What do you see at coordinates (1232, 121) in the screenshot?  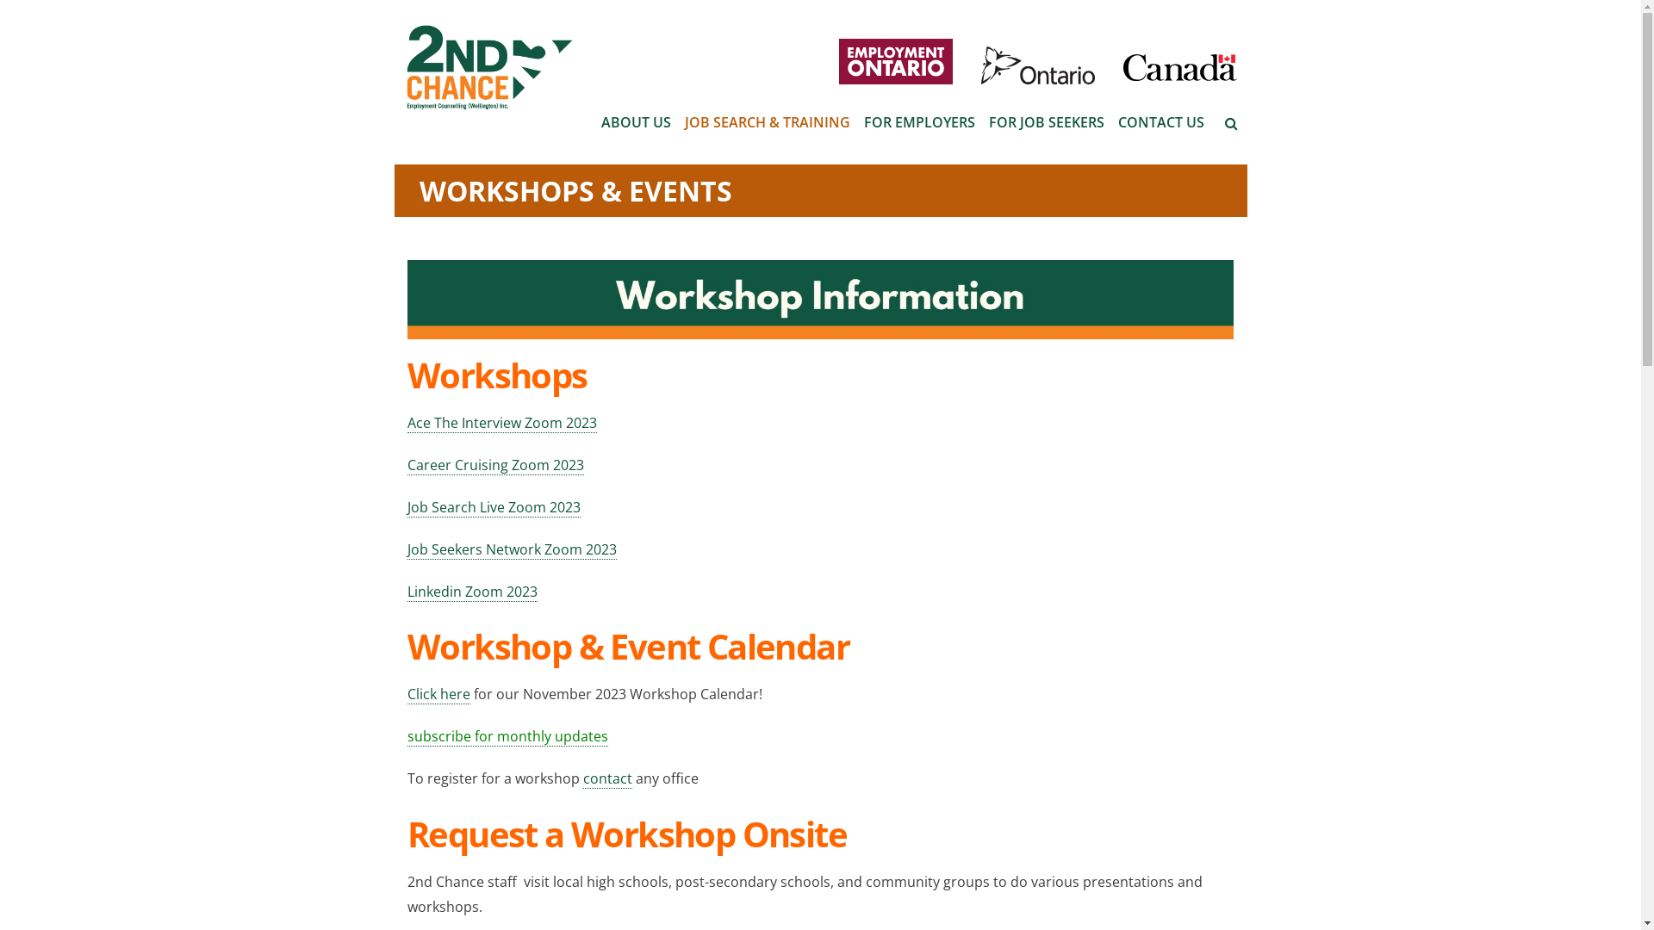 I see `SEARCH FORM TOGGLE` at bounding box center [1232, 121].